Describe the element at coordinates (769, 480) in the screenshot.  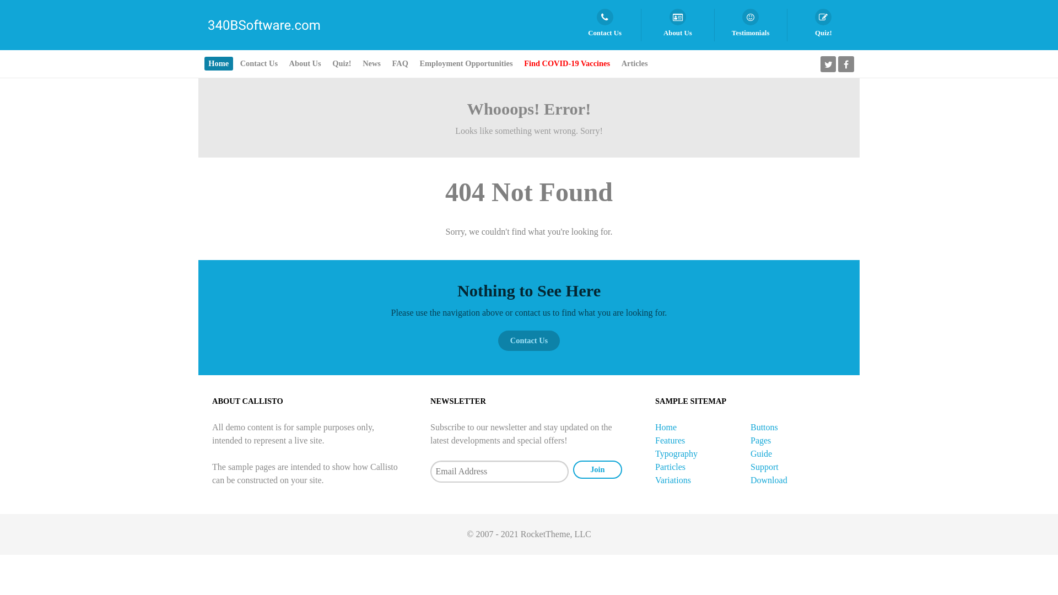
I see `Download` at that location.